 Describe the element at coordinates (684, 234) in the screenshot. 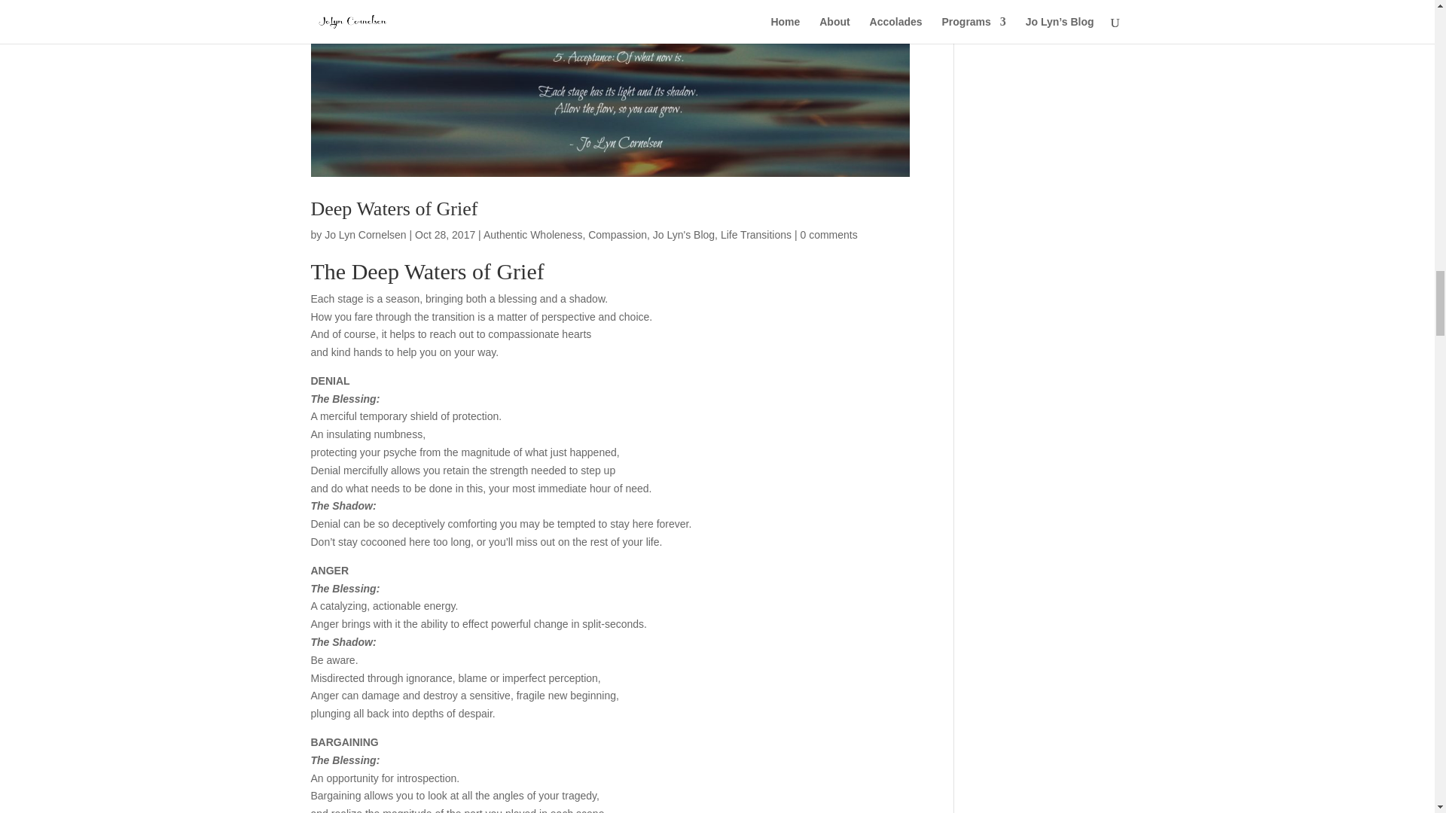

I see `Jo Lyn's Blog` at that location.